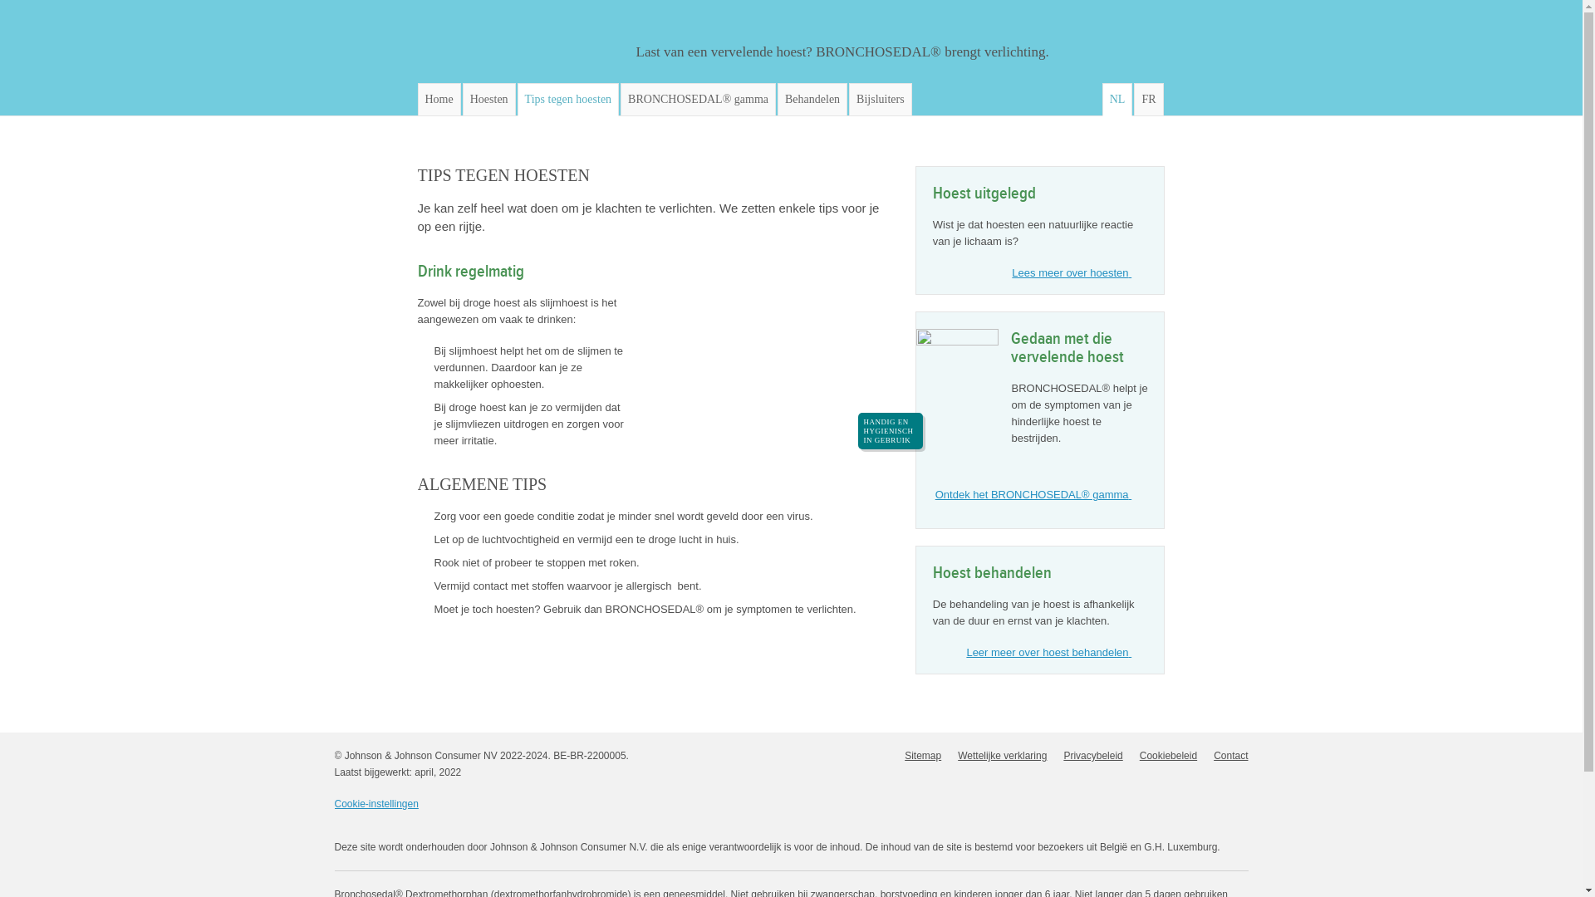 The width and height of the screenshot is (1595, 897). Describe the element at coordinates (1168, 756) in the screenshot. I see `Cookiebeleid` at that location.